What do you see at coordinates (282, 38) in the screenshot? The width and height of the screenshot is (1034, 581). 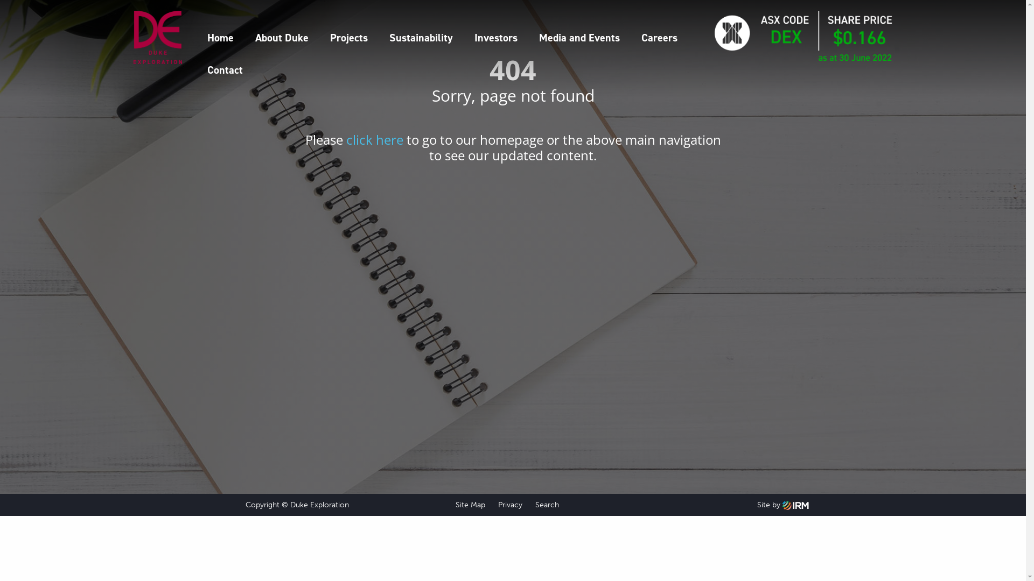 I see `About Duke` at bounding box center [282, 38].